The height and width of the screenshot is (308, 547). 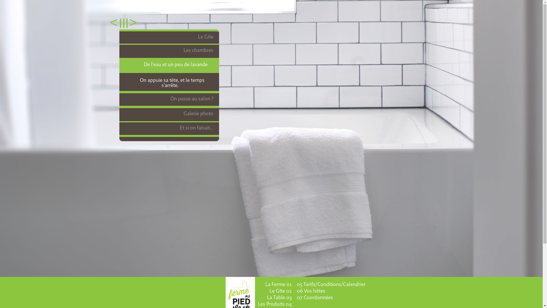 I want to click on 05 Tarifs/Conditions/Calendrier, so click(x=341, y=284).